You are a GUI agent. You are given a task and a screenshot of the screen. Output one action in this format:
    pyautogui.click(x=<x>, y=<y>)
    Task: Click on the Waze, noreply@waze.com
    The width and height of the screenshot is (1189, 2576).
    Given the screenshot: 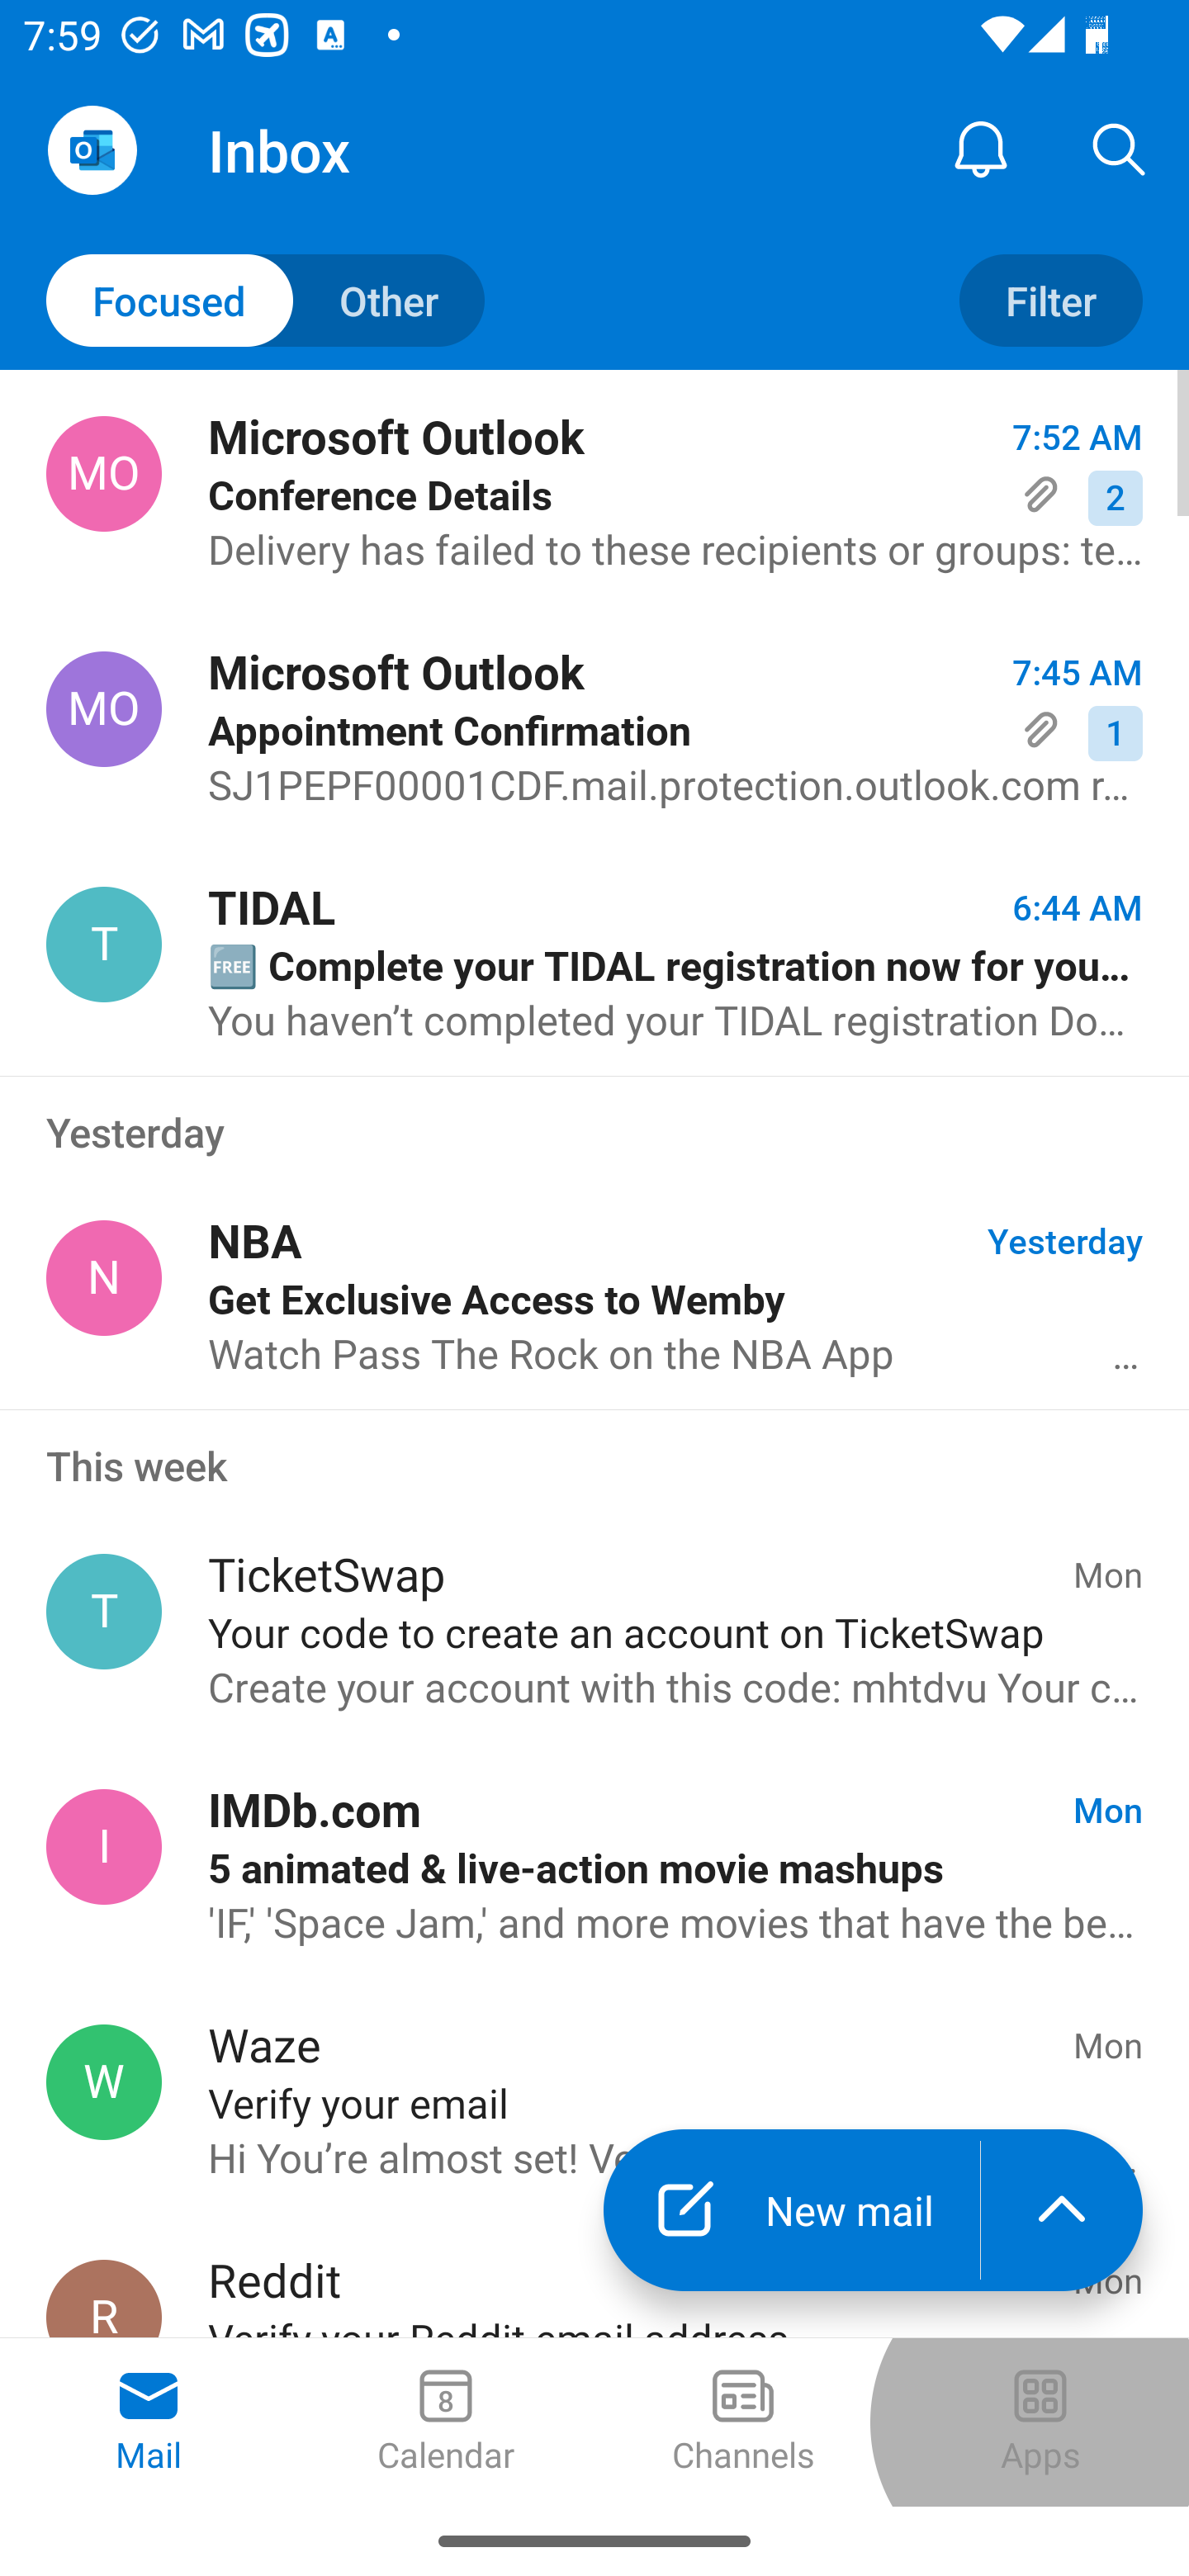 What is the action you would take?
    pyautogui.click(x=104, y=2082)
    